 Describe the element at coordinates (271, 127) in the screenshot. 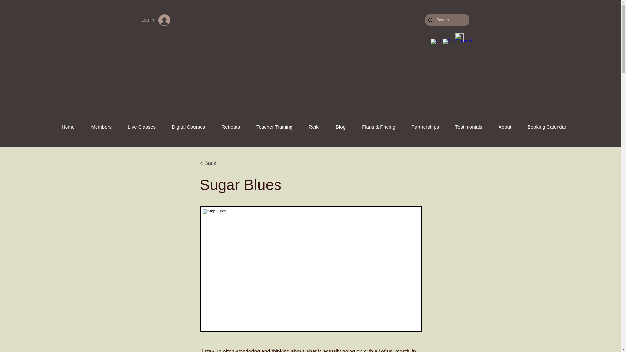

I see `Teacher Training` at that location.